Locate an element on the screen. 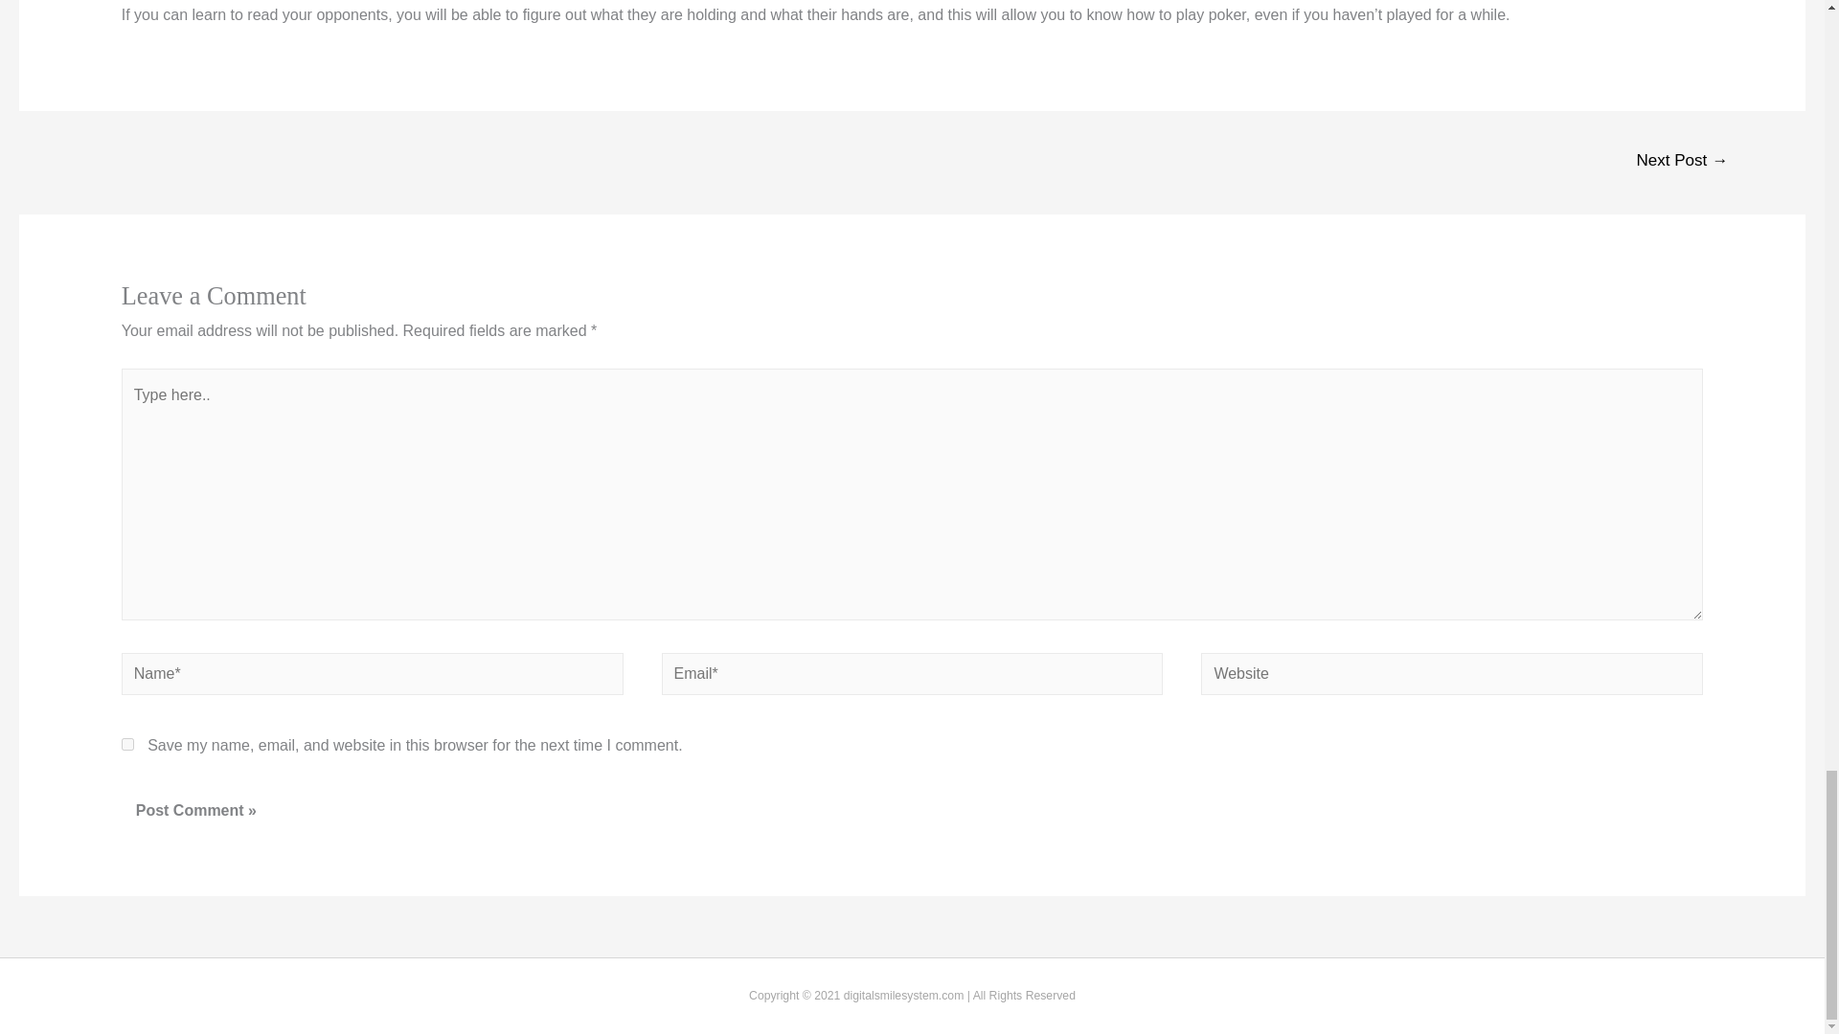 Image resolution: width=1839 pixels, height=1034 pixels. yes is located at coordinates (127, 745).